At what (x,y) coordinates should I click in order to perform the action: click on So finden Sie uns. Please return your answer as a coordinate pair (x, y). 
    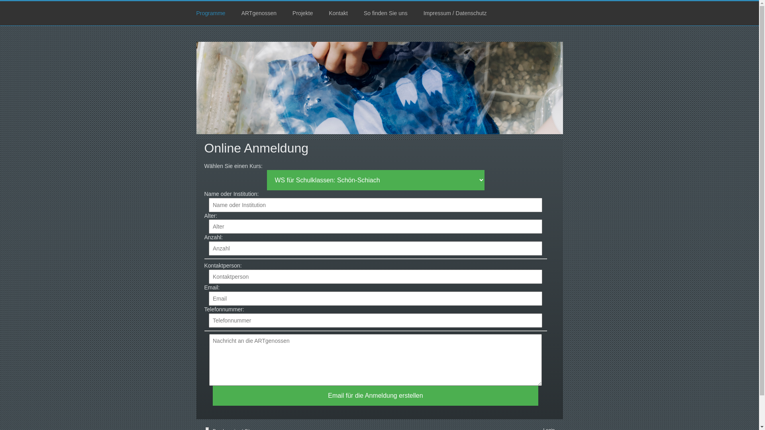
    Looking at the image, I should click on (386, 14).